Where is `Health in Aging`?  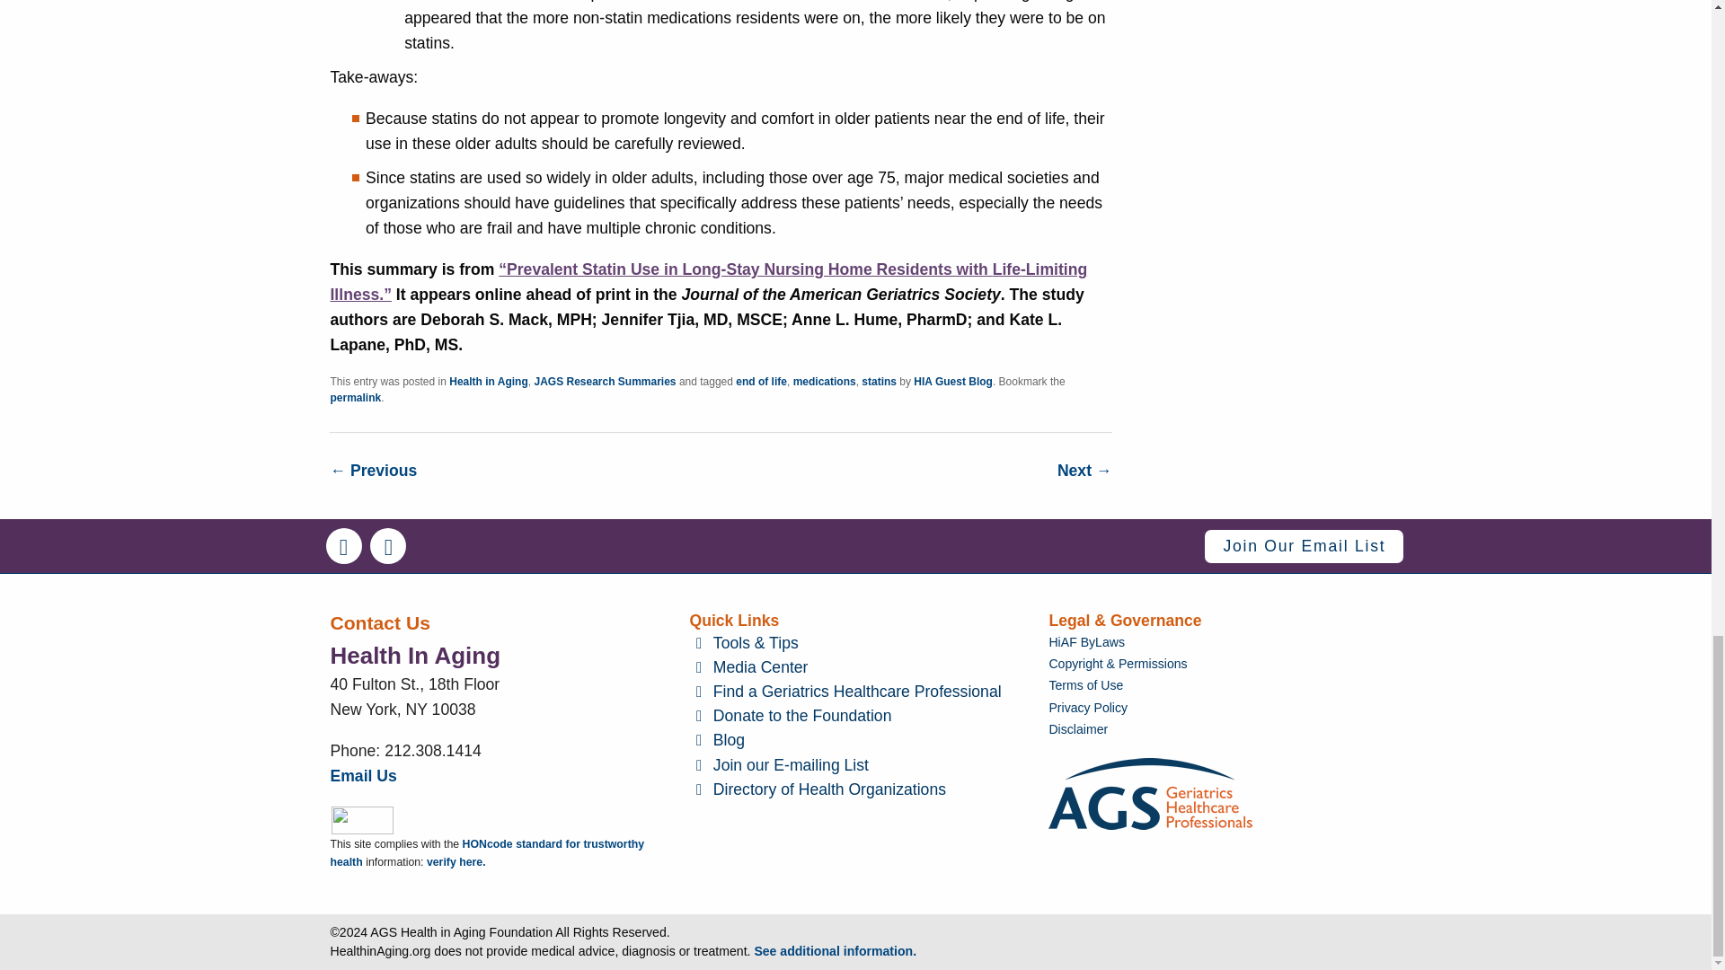
Health in Aging is located at coordinates (488, 381).